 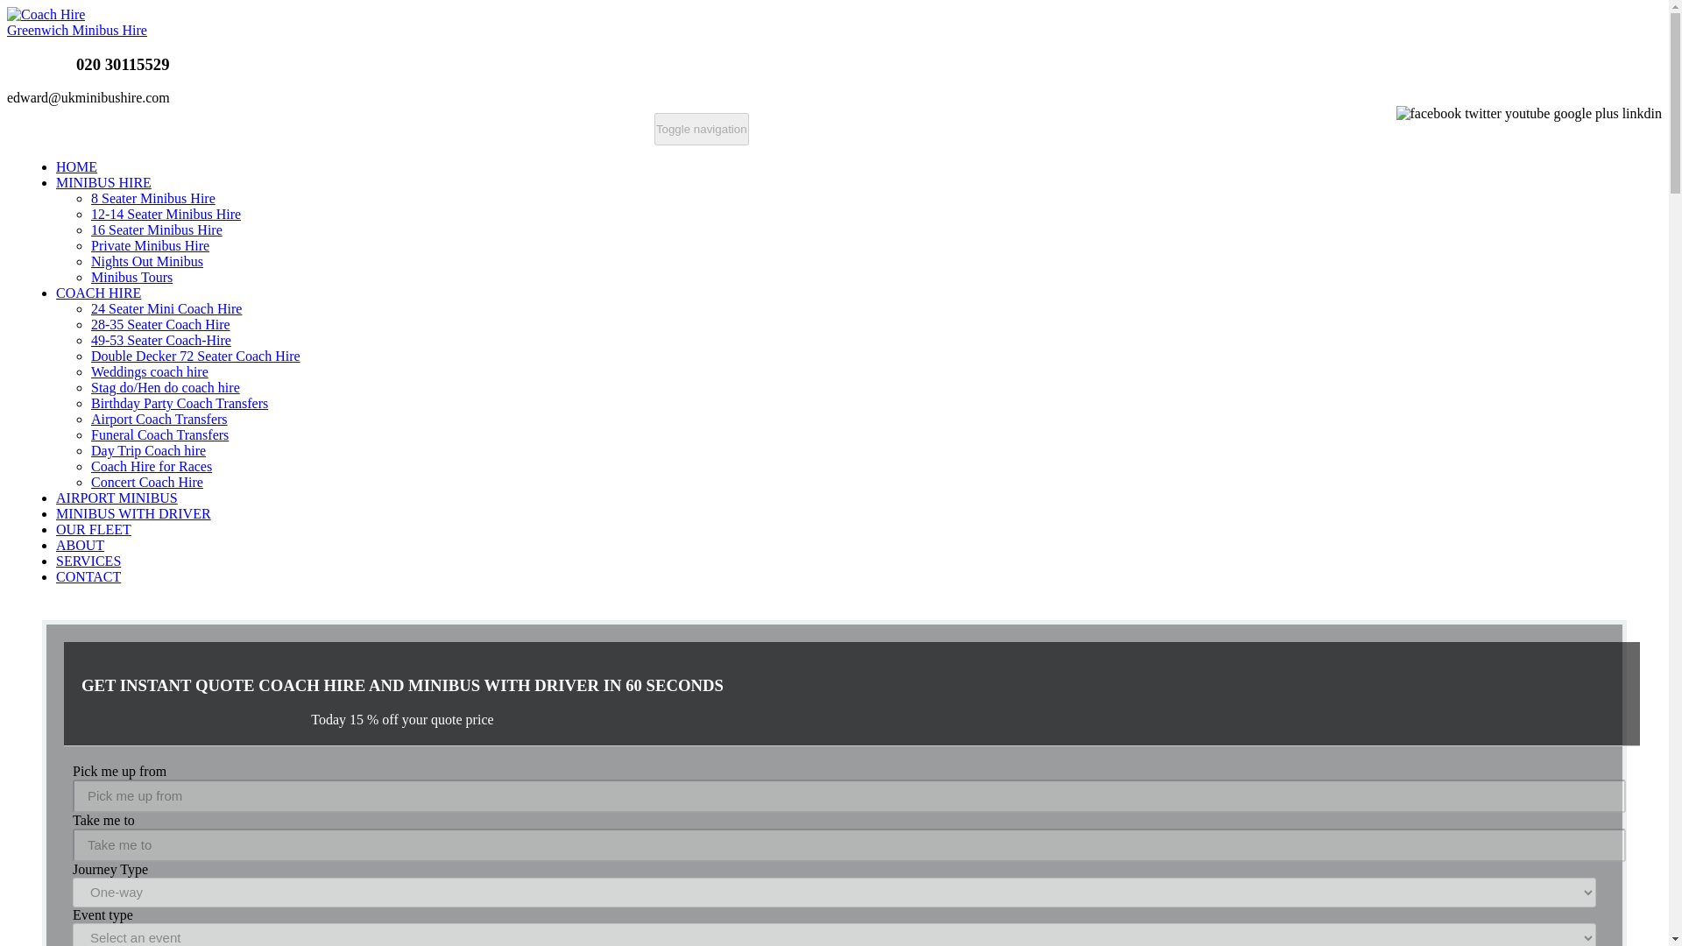 I want to click on 8 Seater Minibus Hire, so click(x=152, y=198).